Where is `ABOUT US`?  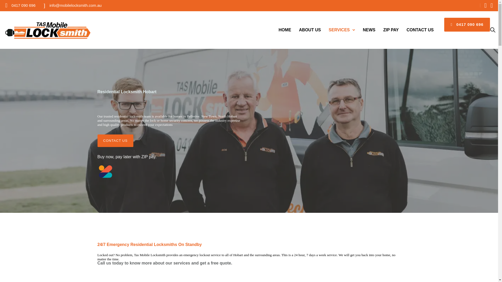
ABOUT US is located at coordinates (310, 30).